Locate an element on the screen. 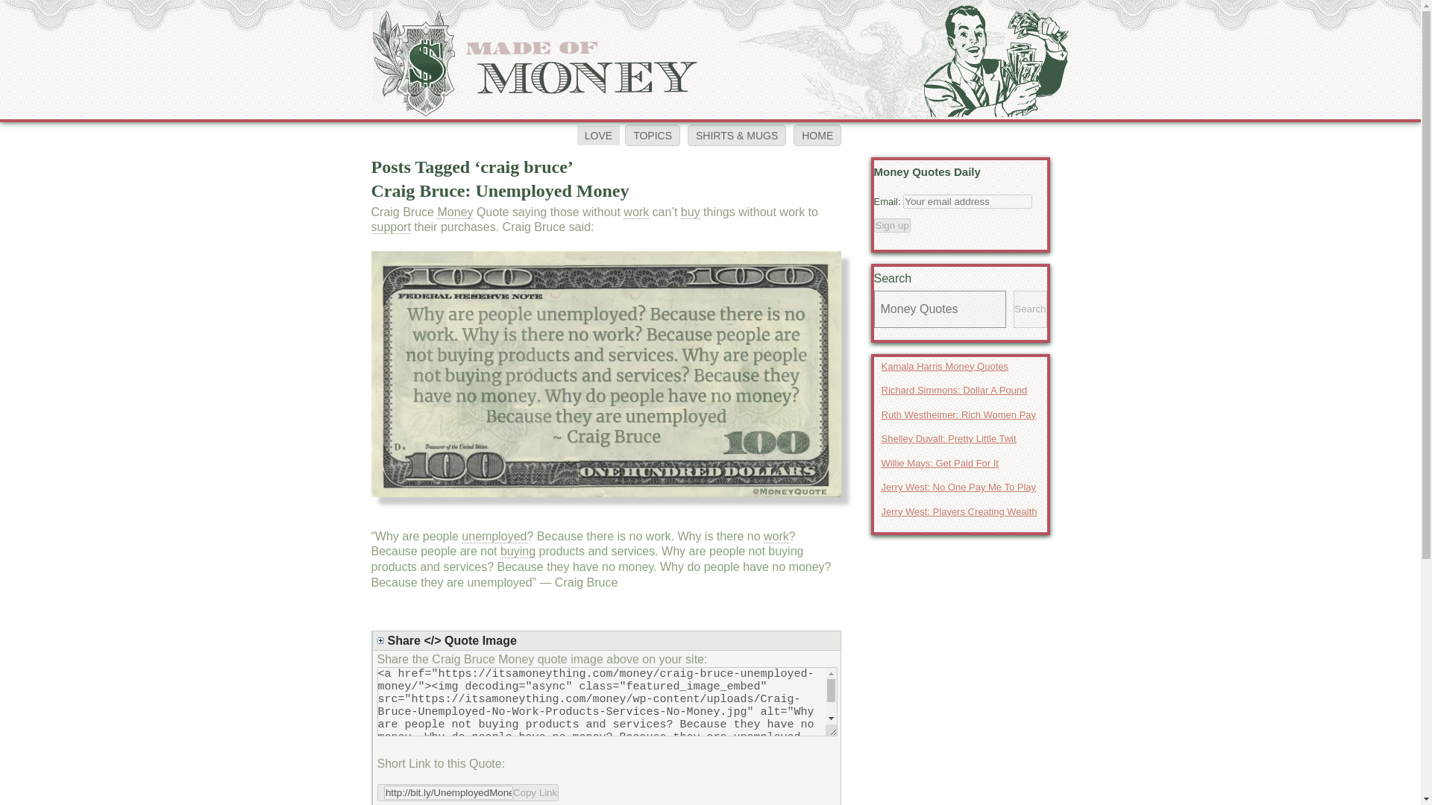  HOME is located at coordinates (817, 135).